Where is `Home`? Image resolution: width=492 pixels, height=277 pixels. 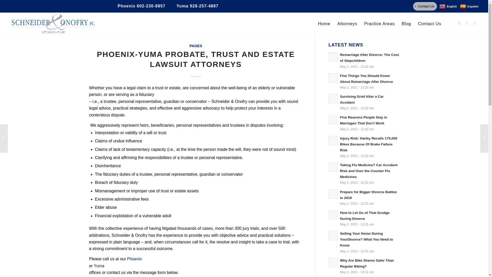 Home is located at coordinates (324, 24).